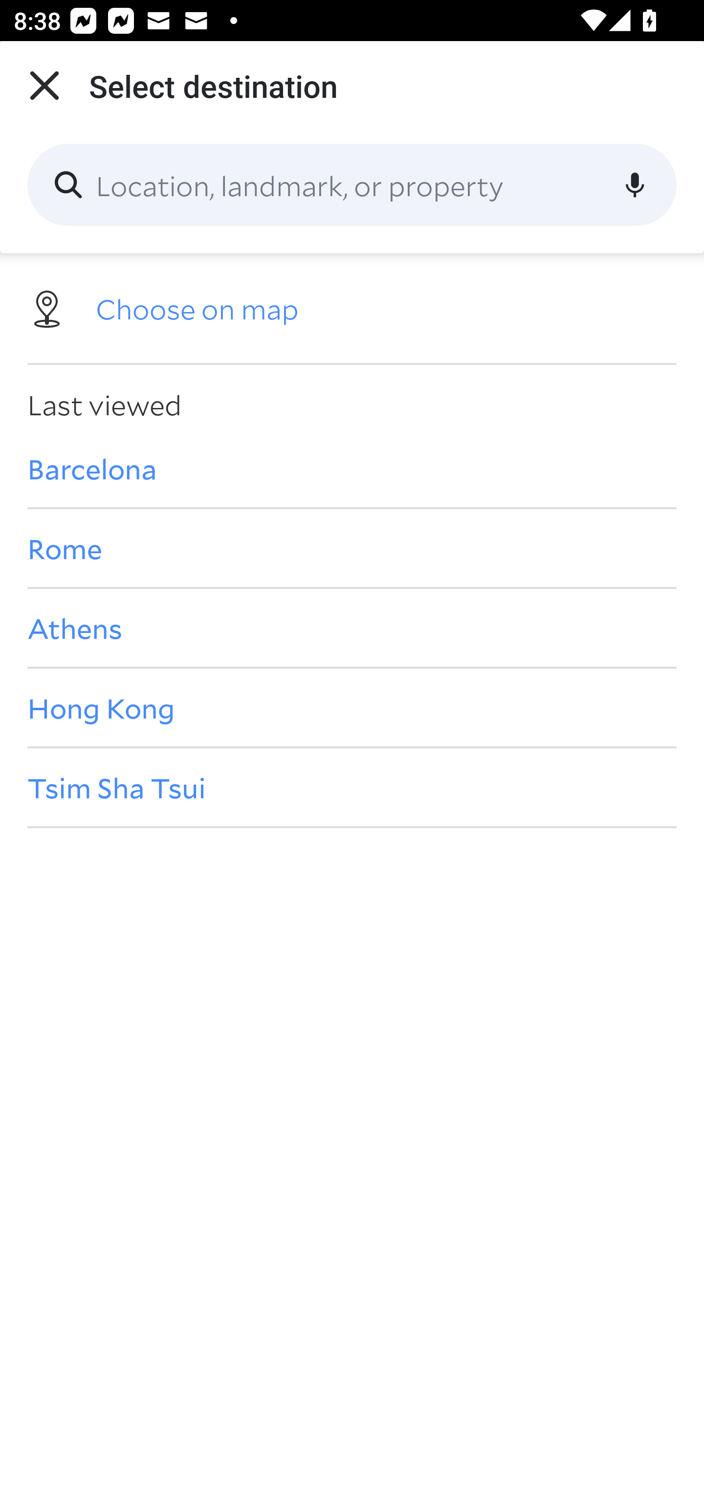 The image size is (704, 1487). What do you see at coordinates (352, 788) in the screenshot?
I see `Tsim Sha Tsui` at bounding box center [352, 788].